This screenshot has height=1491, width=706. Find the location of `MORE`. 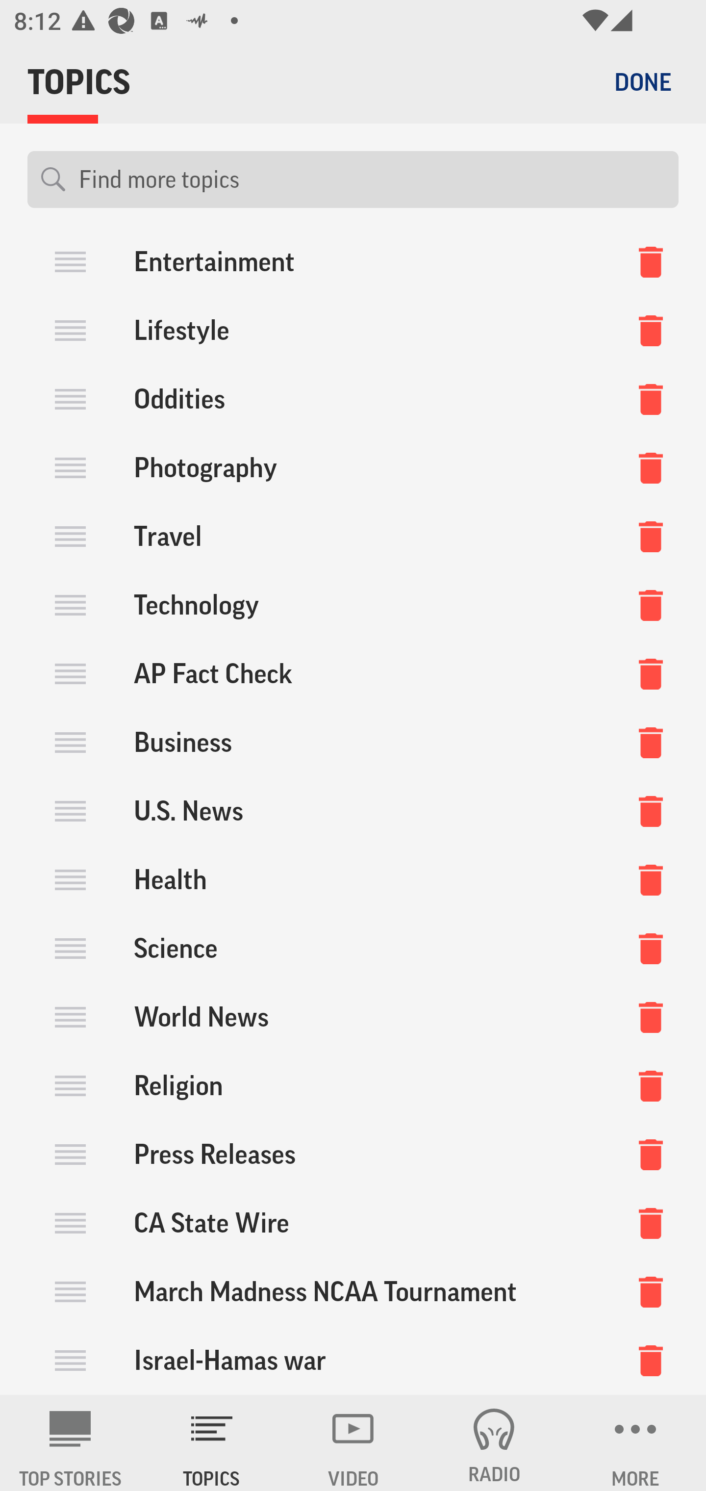

MORE is located at coordinates (635, 1443).